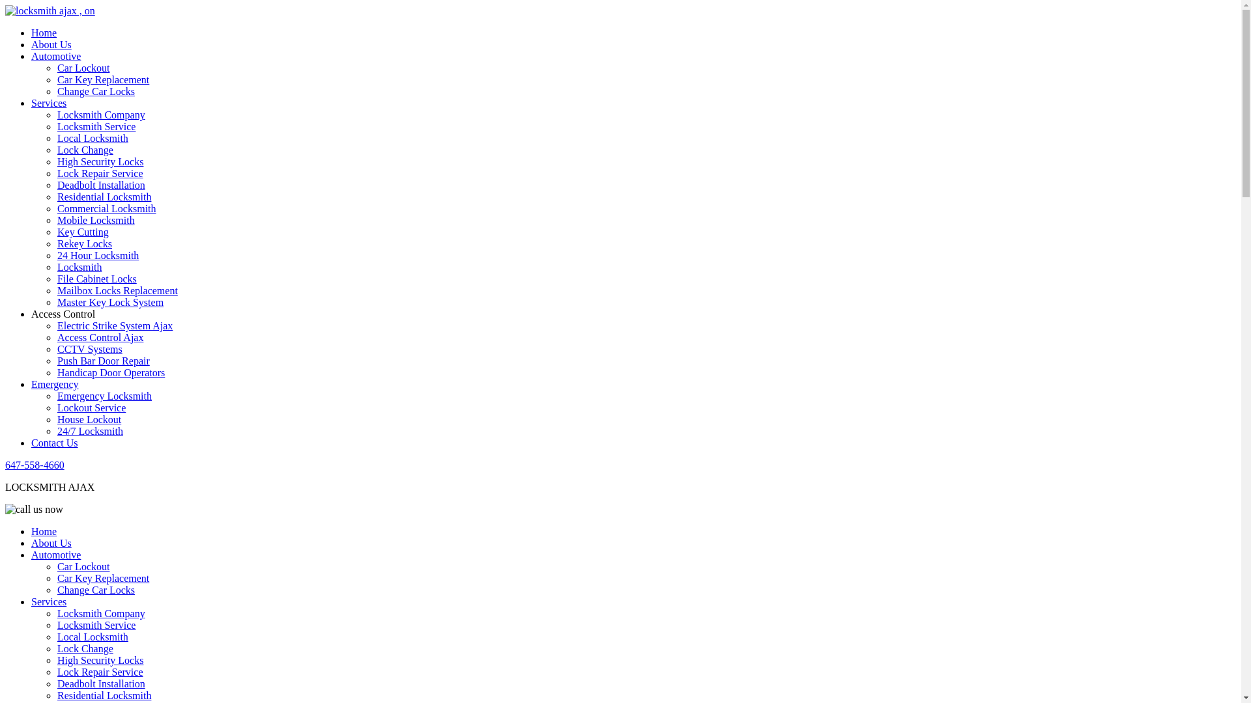 The width and height of the screenshot is (1251, 703). What do you see at coordinates (100, 660) in the screenshot?
I see `High Security Locks` at bounding box center [100, 660].